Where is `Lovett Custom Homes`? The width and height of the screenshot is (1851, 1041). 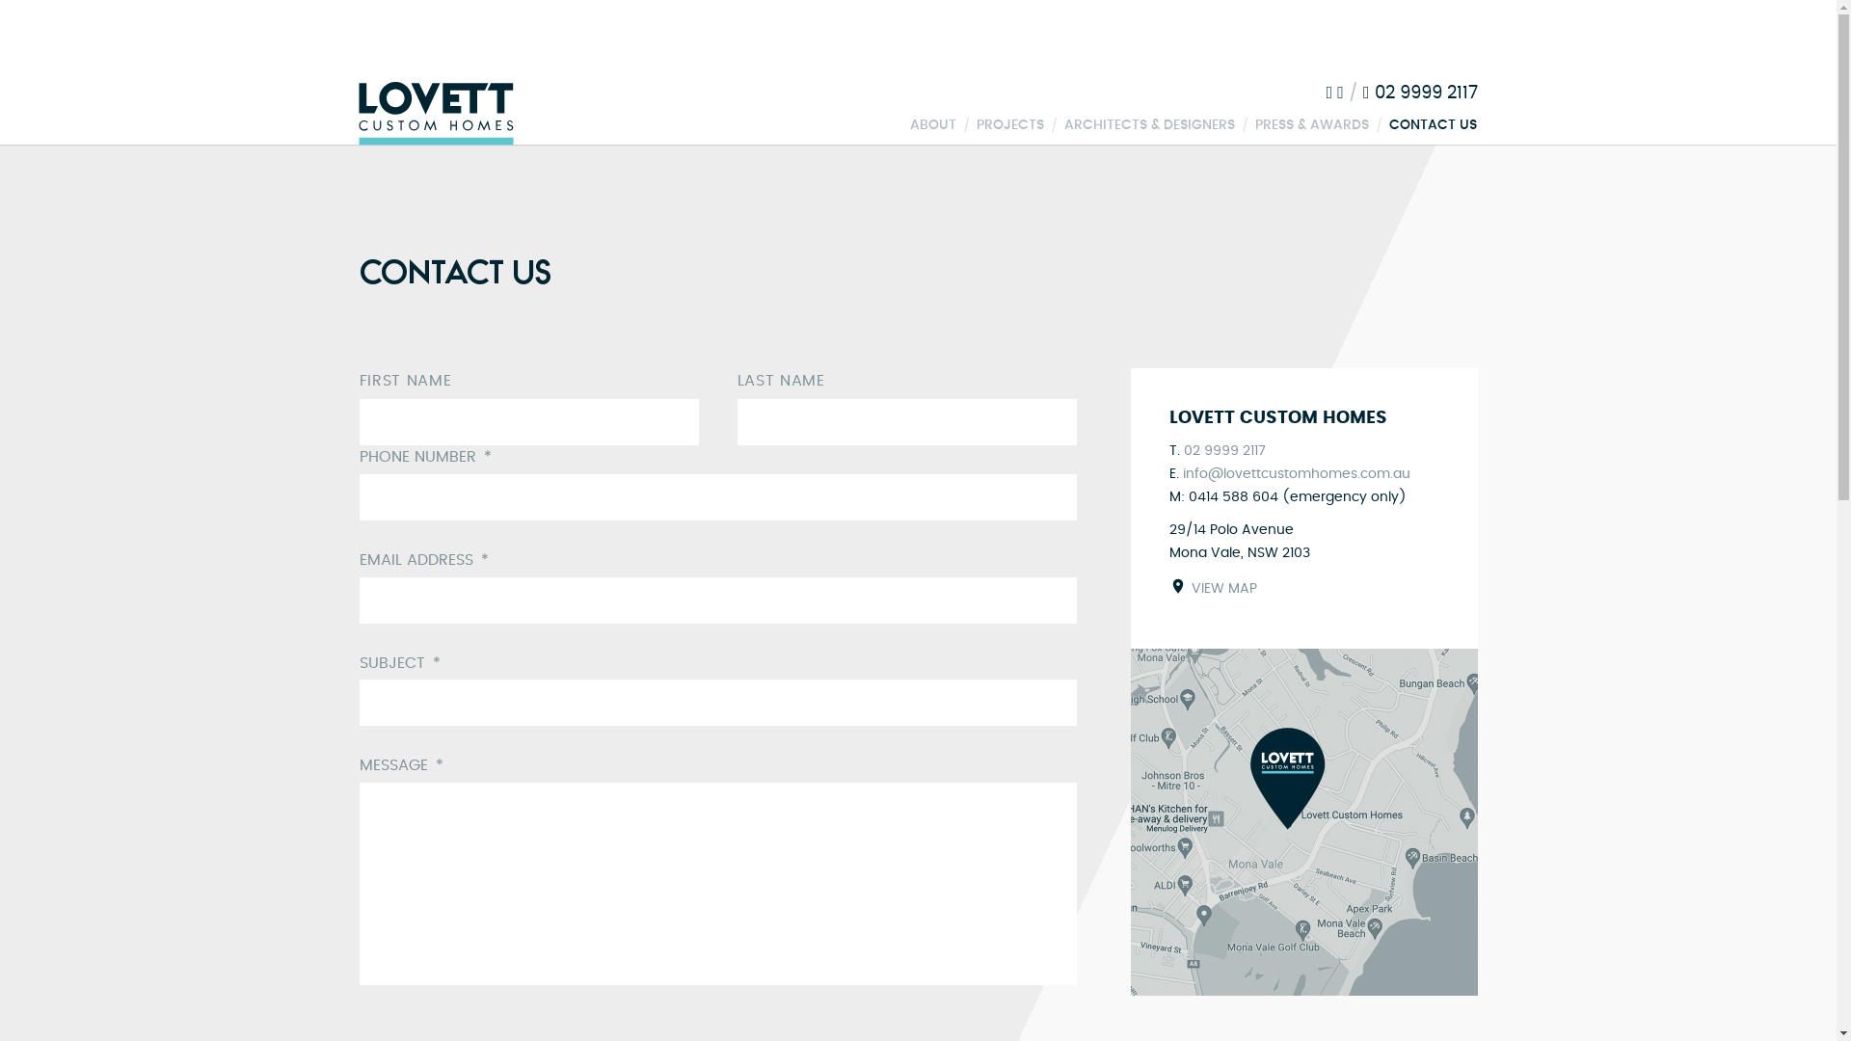 Lovett Custom Homes is located at coordinates (438, 115).